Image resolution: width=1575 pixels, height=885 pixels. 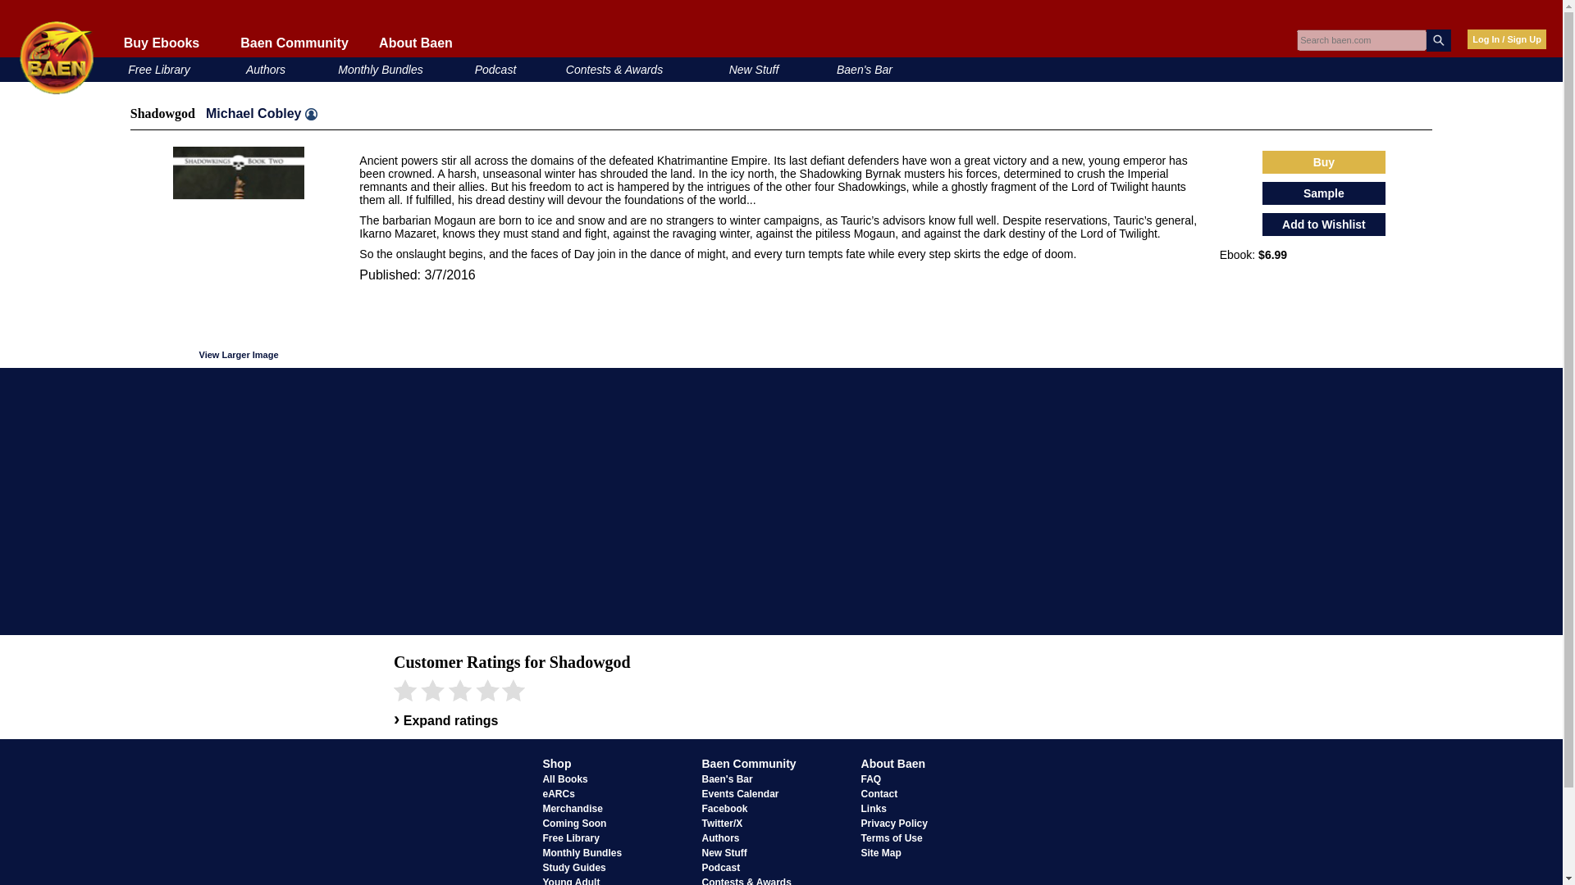 What do you see at coordinates (265, 69) in the screenshot?
I see `Authors` at bounding box center [265, 69].